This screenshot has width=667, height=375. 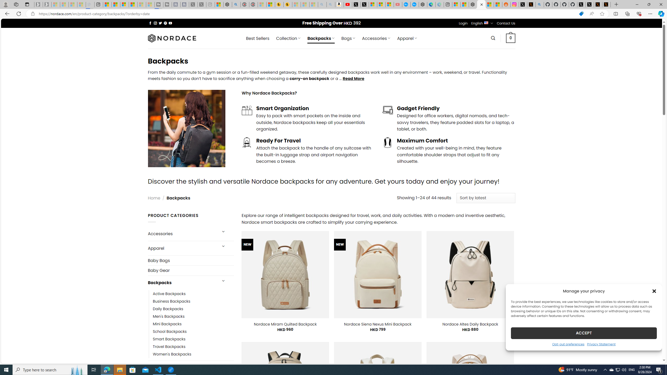 I want to click on Nordace Altes Daily Backpack, so click(x=470, y=324).